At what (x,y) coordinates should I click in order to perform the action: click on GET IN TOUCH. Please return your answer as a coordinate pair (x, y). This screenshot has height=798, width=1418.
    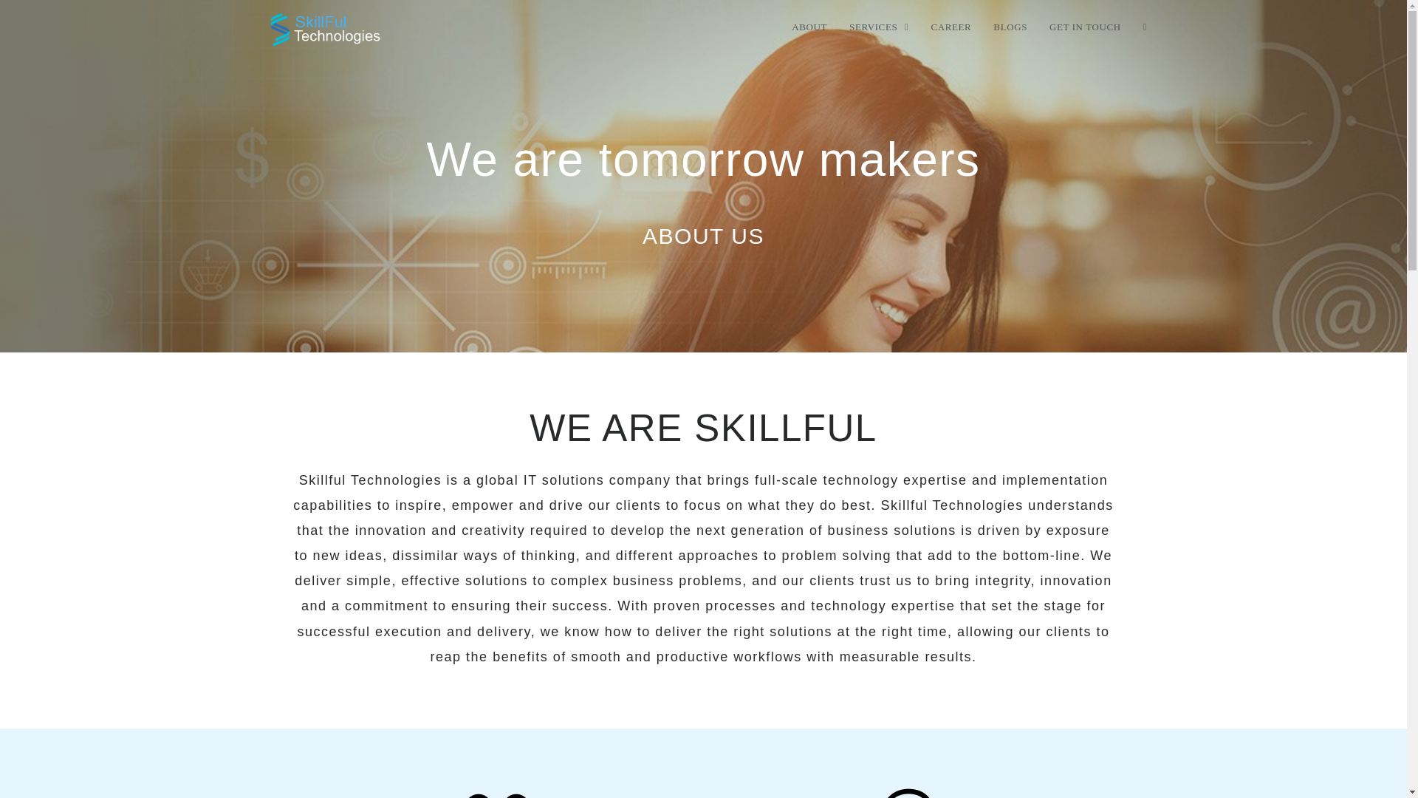
    Looking at the image, I should click on (1084, 27).